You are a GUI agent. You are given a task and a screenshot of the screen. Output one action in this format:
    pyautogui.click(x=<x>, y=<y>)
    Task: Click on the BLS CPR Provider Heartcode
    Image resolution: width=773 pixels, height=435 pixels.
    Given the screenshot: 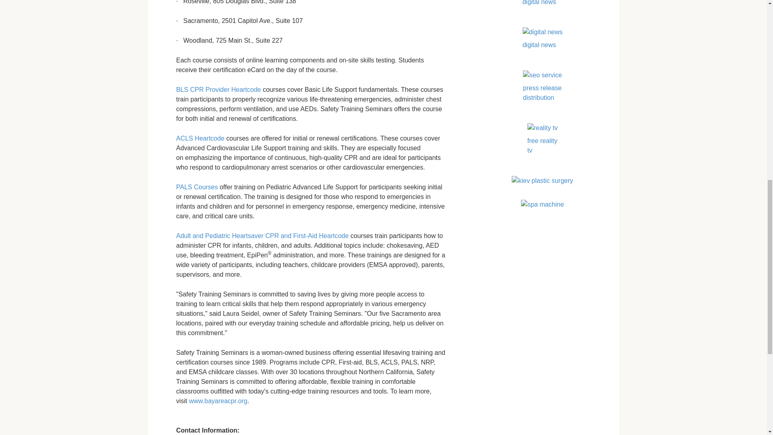 What is the action you would take?
    pyautogui.click(x=218, y=89)
    